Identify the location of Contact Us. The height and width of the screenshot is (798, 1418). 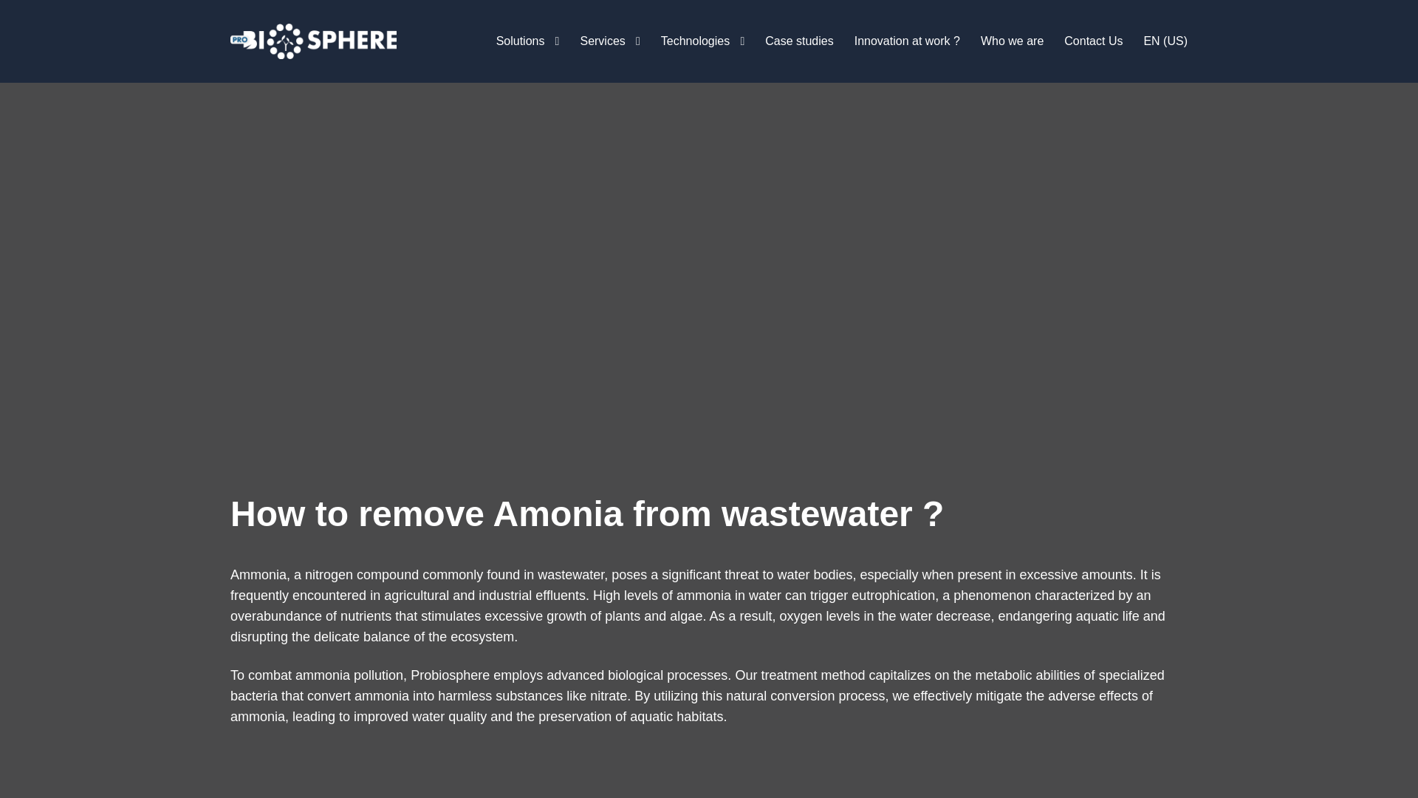
(1093, 41).